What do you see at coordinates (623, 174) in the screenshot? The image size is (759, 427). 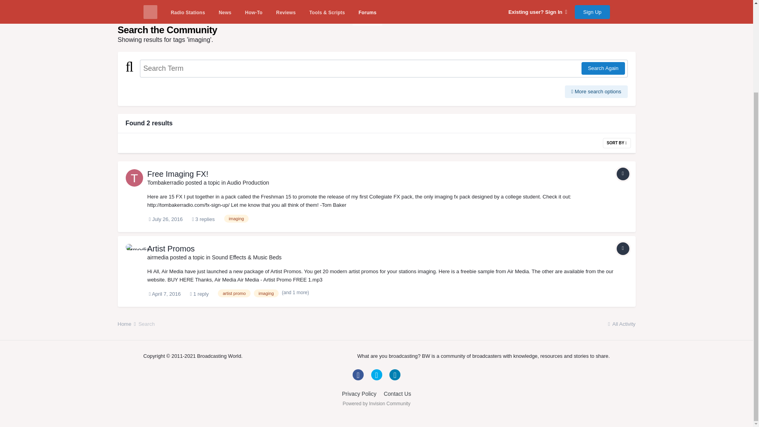 I see `Topic` at bounding box center [623, 174].